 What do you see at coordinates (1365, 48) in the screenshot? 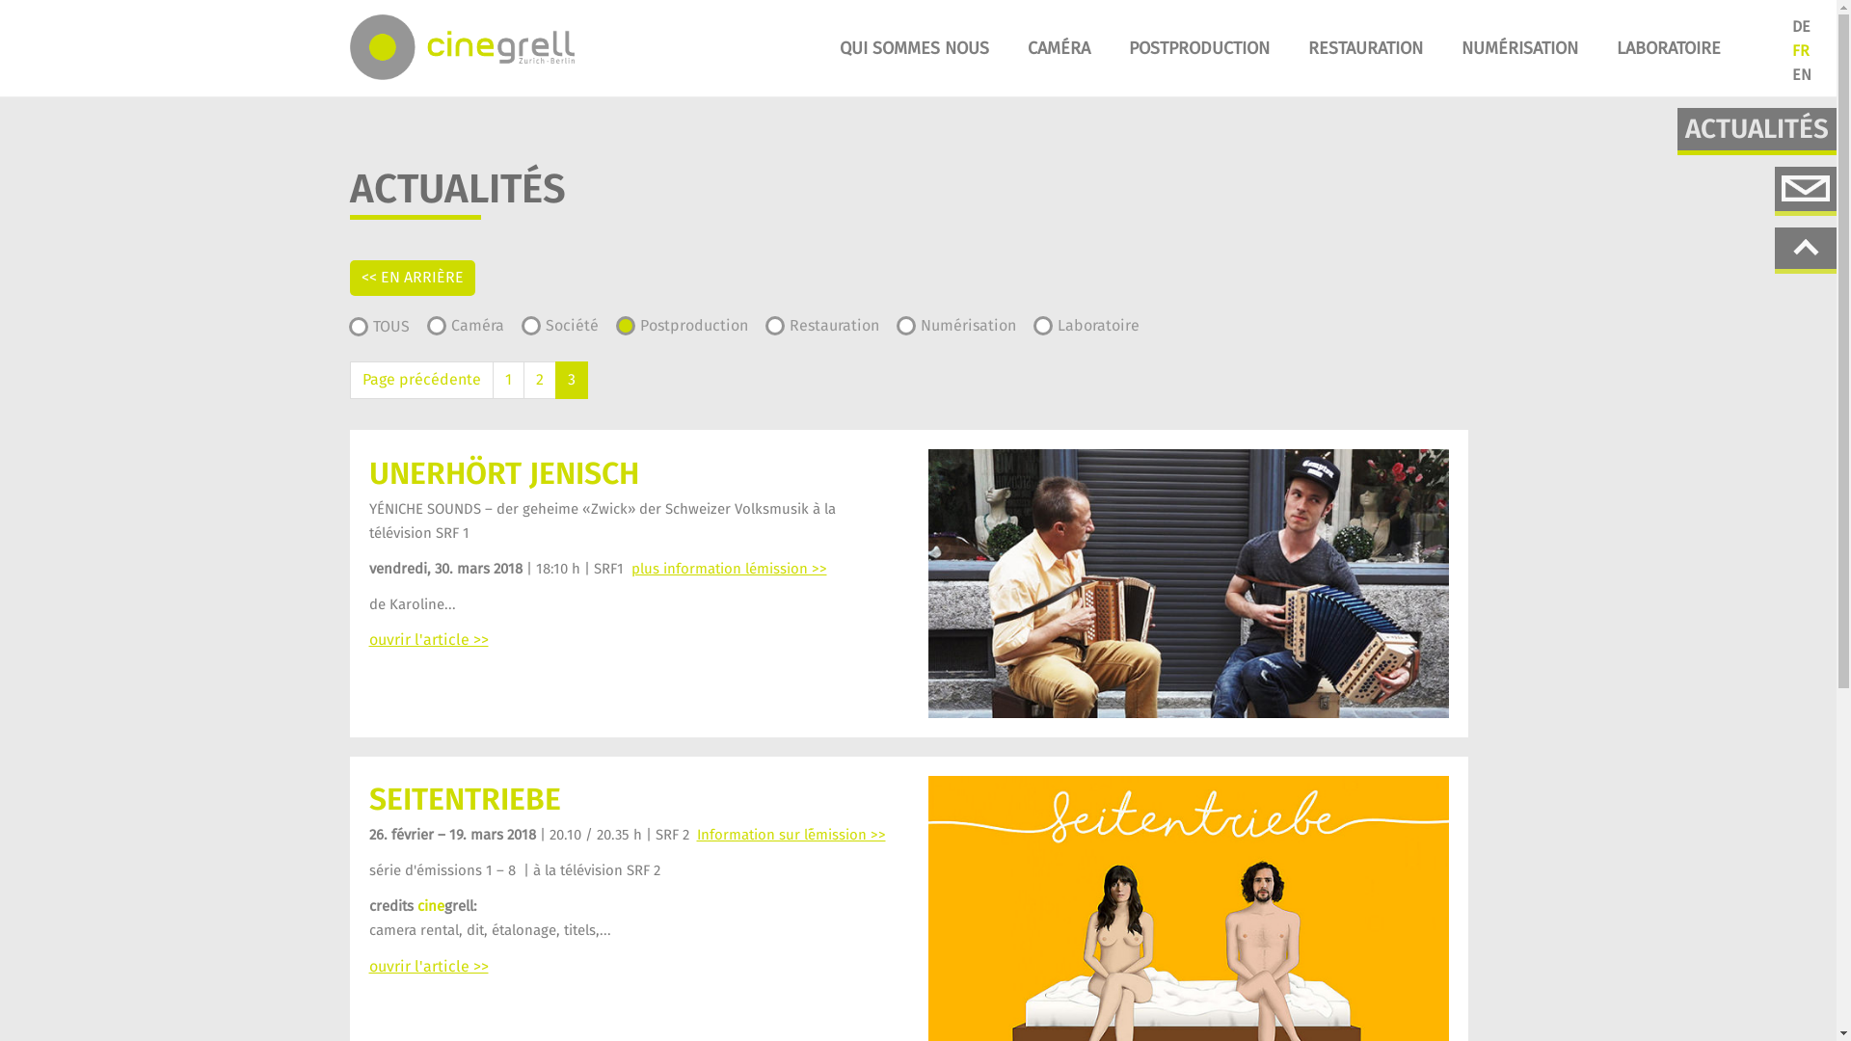
I see `RESTAURATION` at bounding box center [1365, 48].